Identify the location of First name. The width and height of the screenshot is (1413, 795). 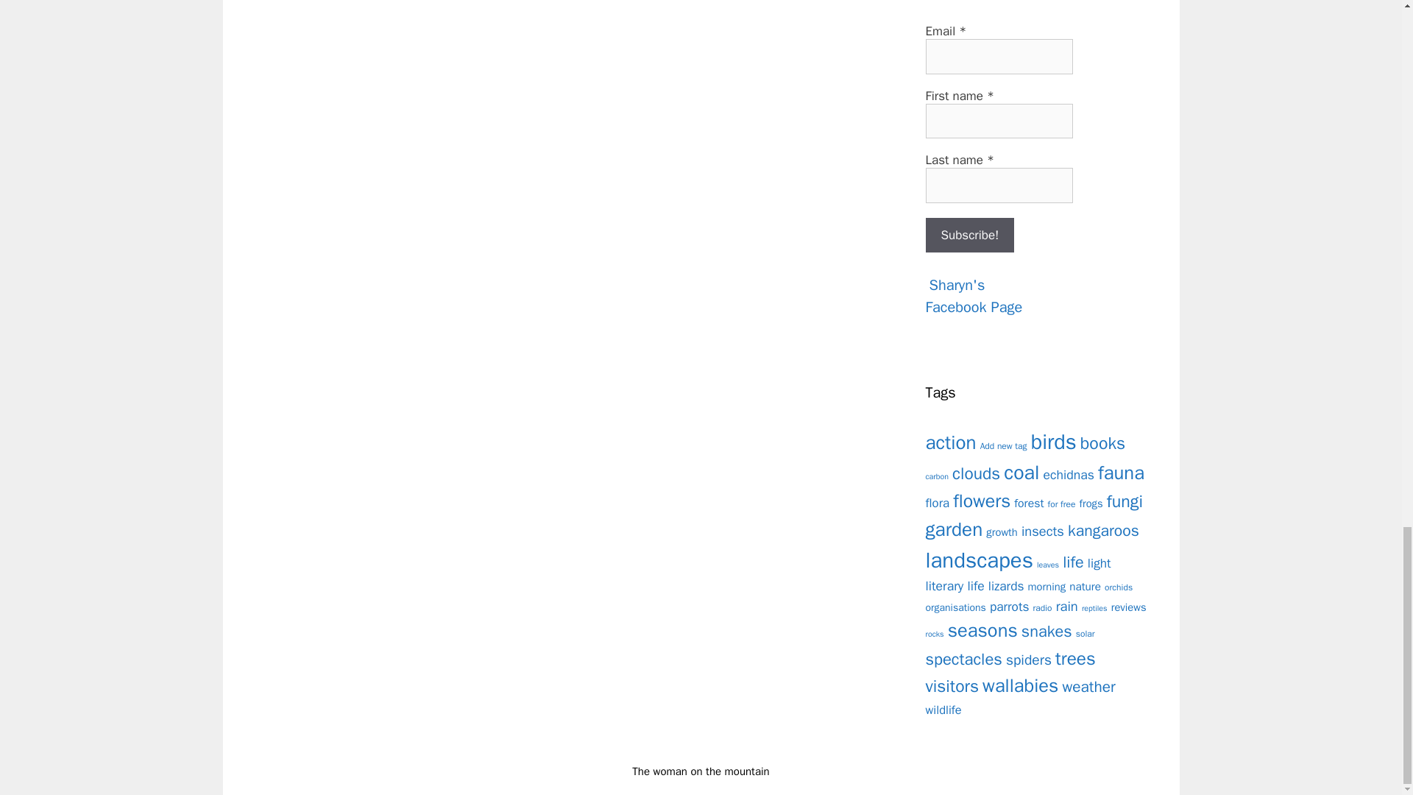
(999, 121).